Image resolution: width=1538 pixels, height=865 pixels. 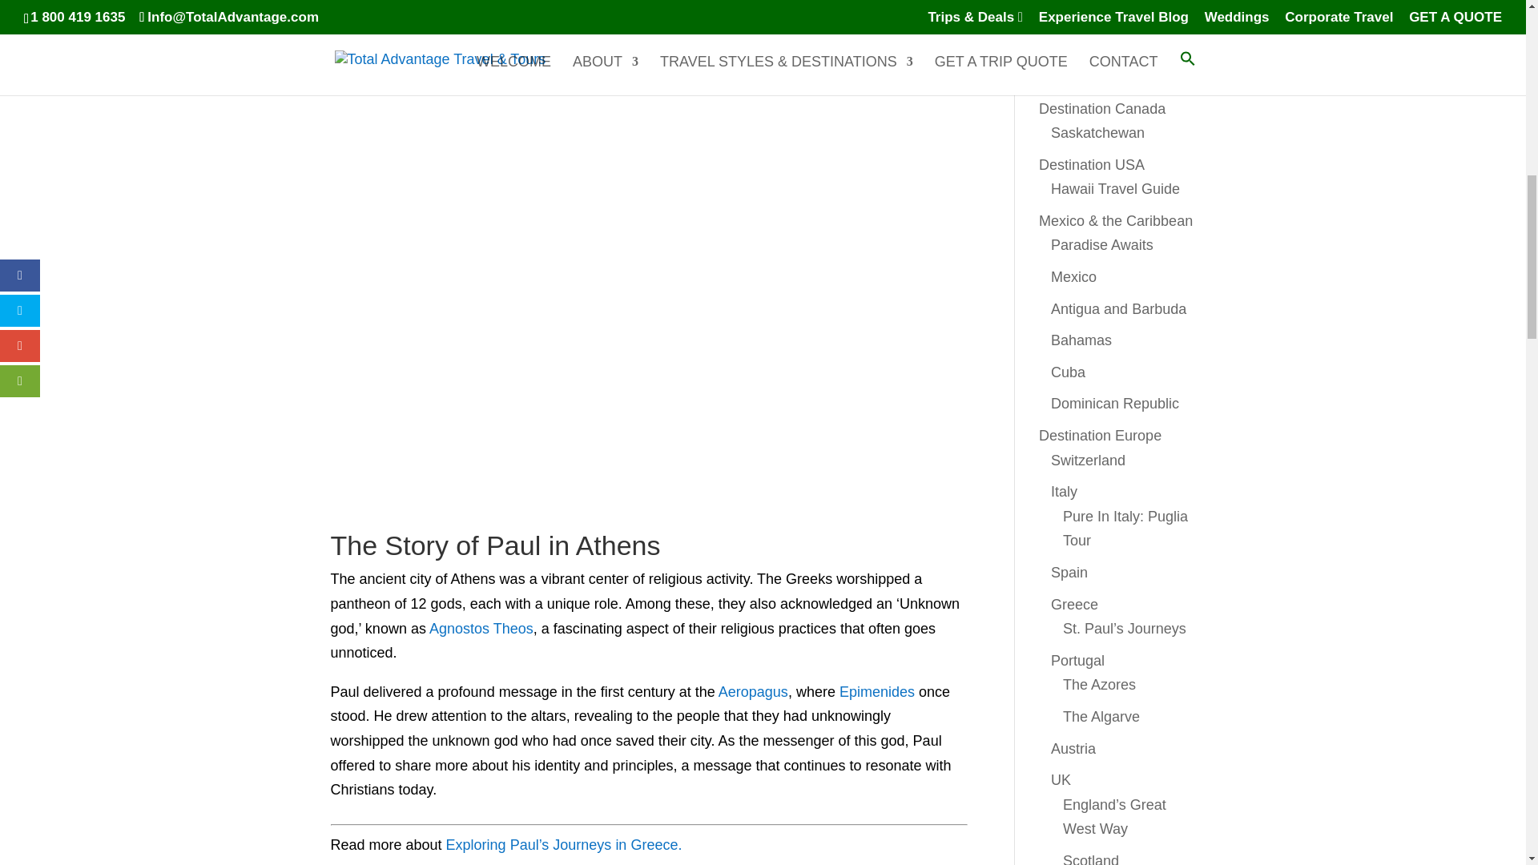 What do you see at coordinates (753, 692) in the screenshot?
I see `Aeropagus` at bounding box center [753, 692].